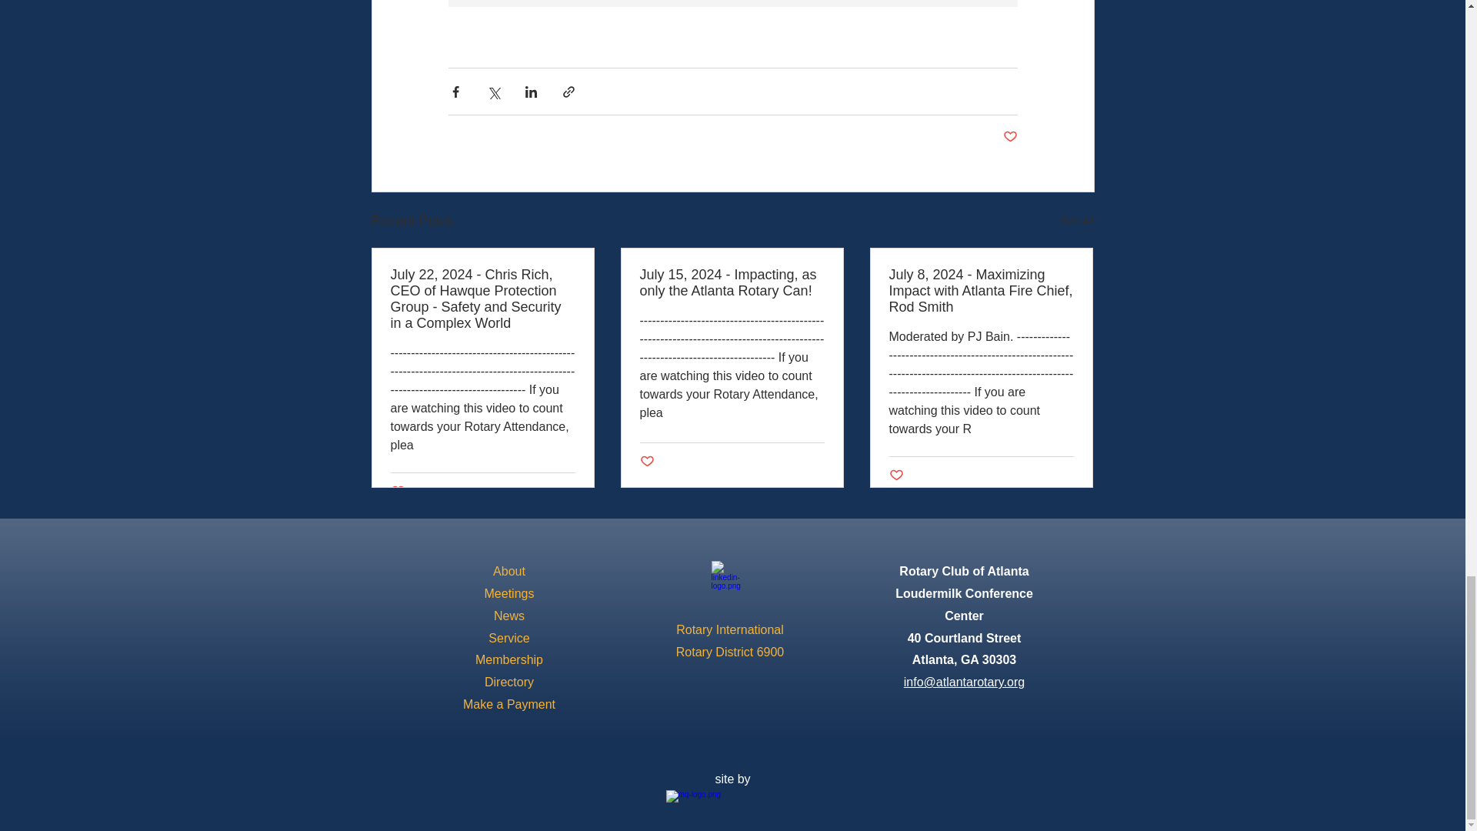 This screenshot has height=831, width=1477. I want to click on Service, so click(508, 638).